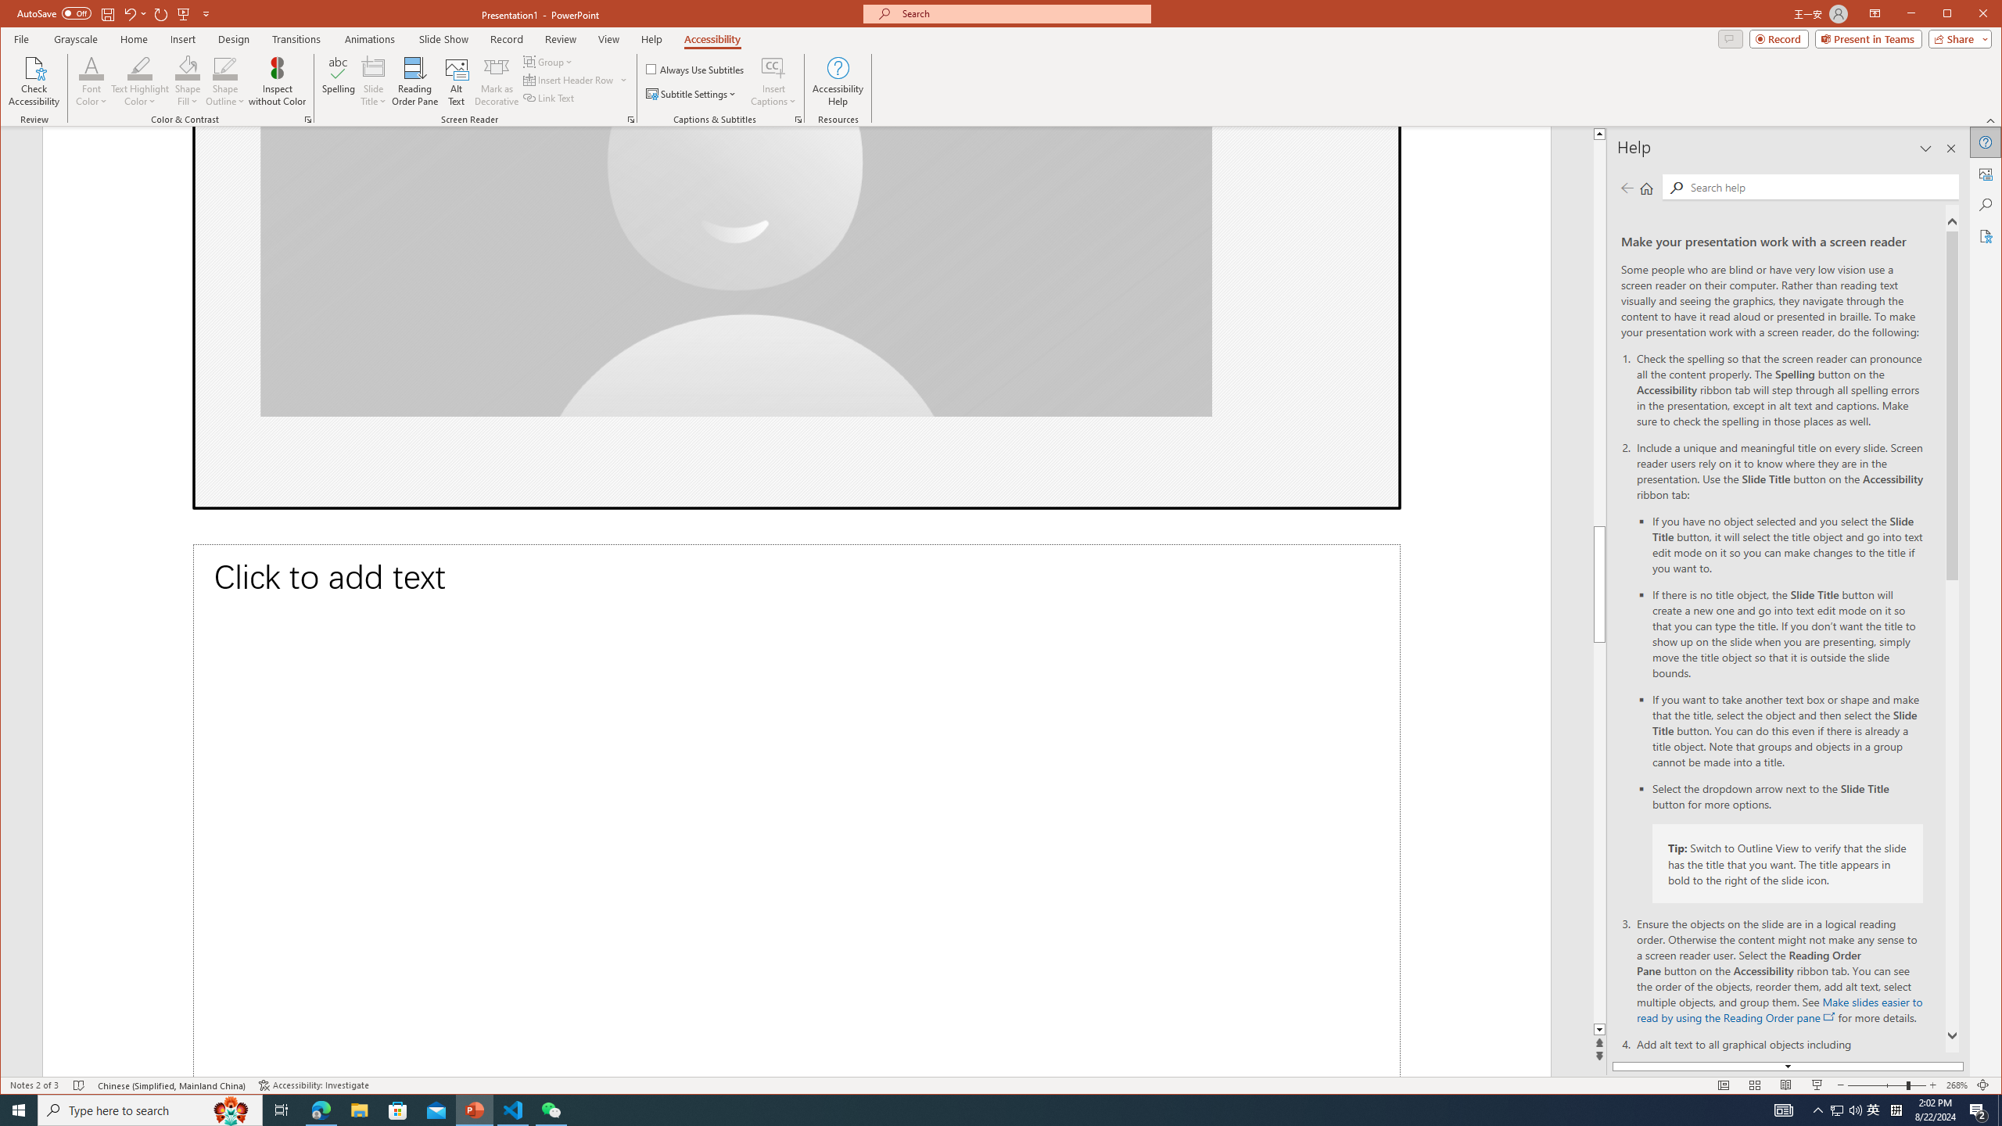  I want to click on Type here to search, so click(150, 1110).